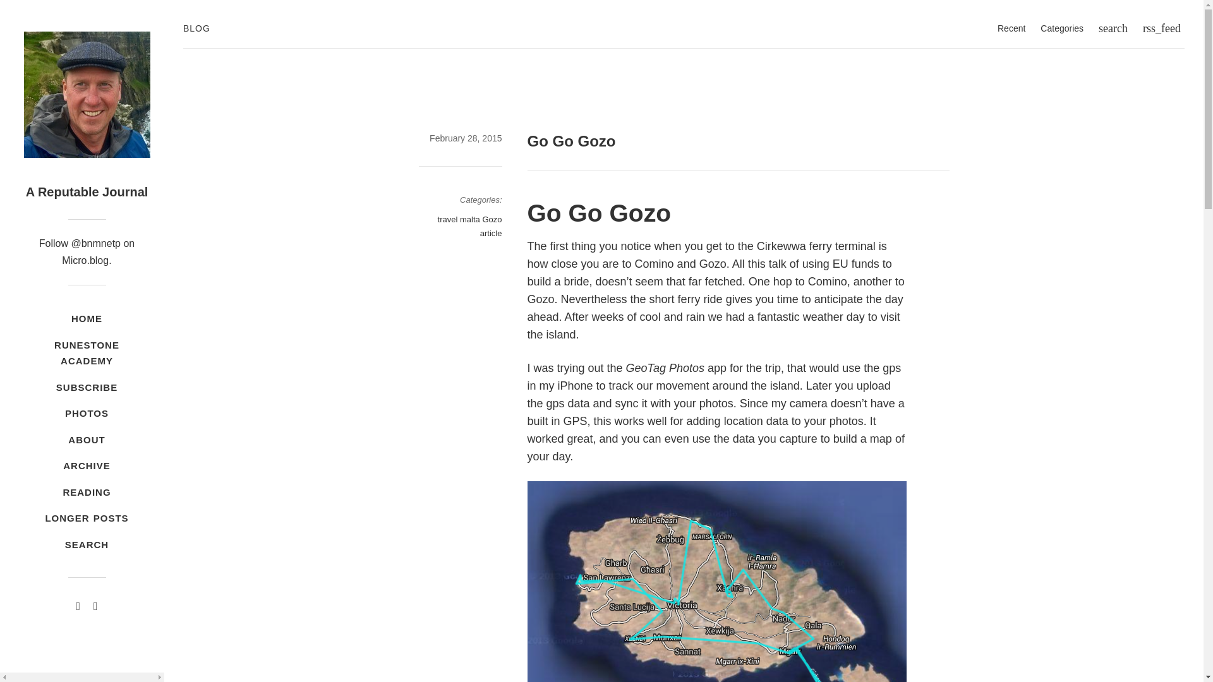 The image size is (1213, 682). What do you see at coordinates (86, 518) in the screenshot?
I see `LONGER POSTS` at bounding box center [86, 518].